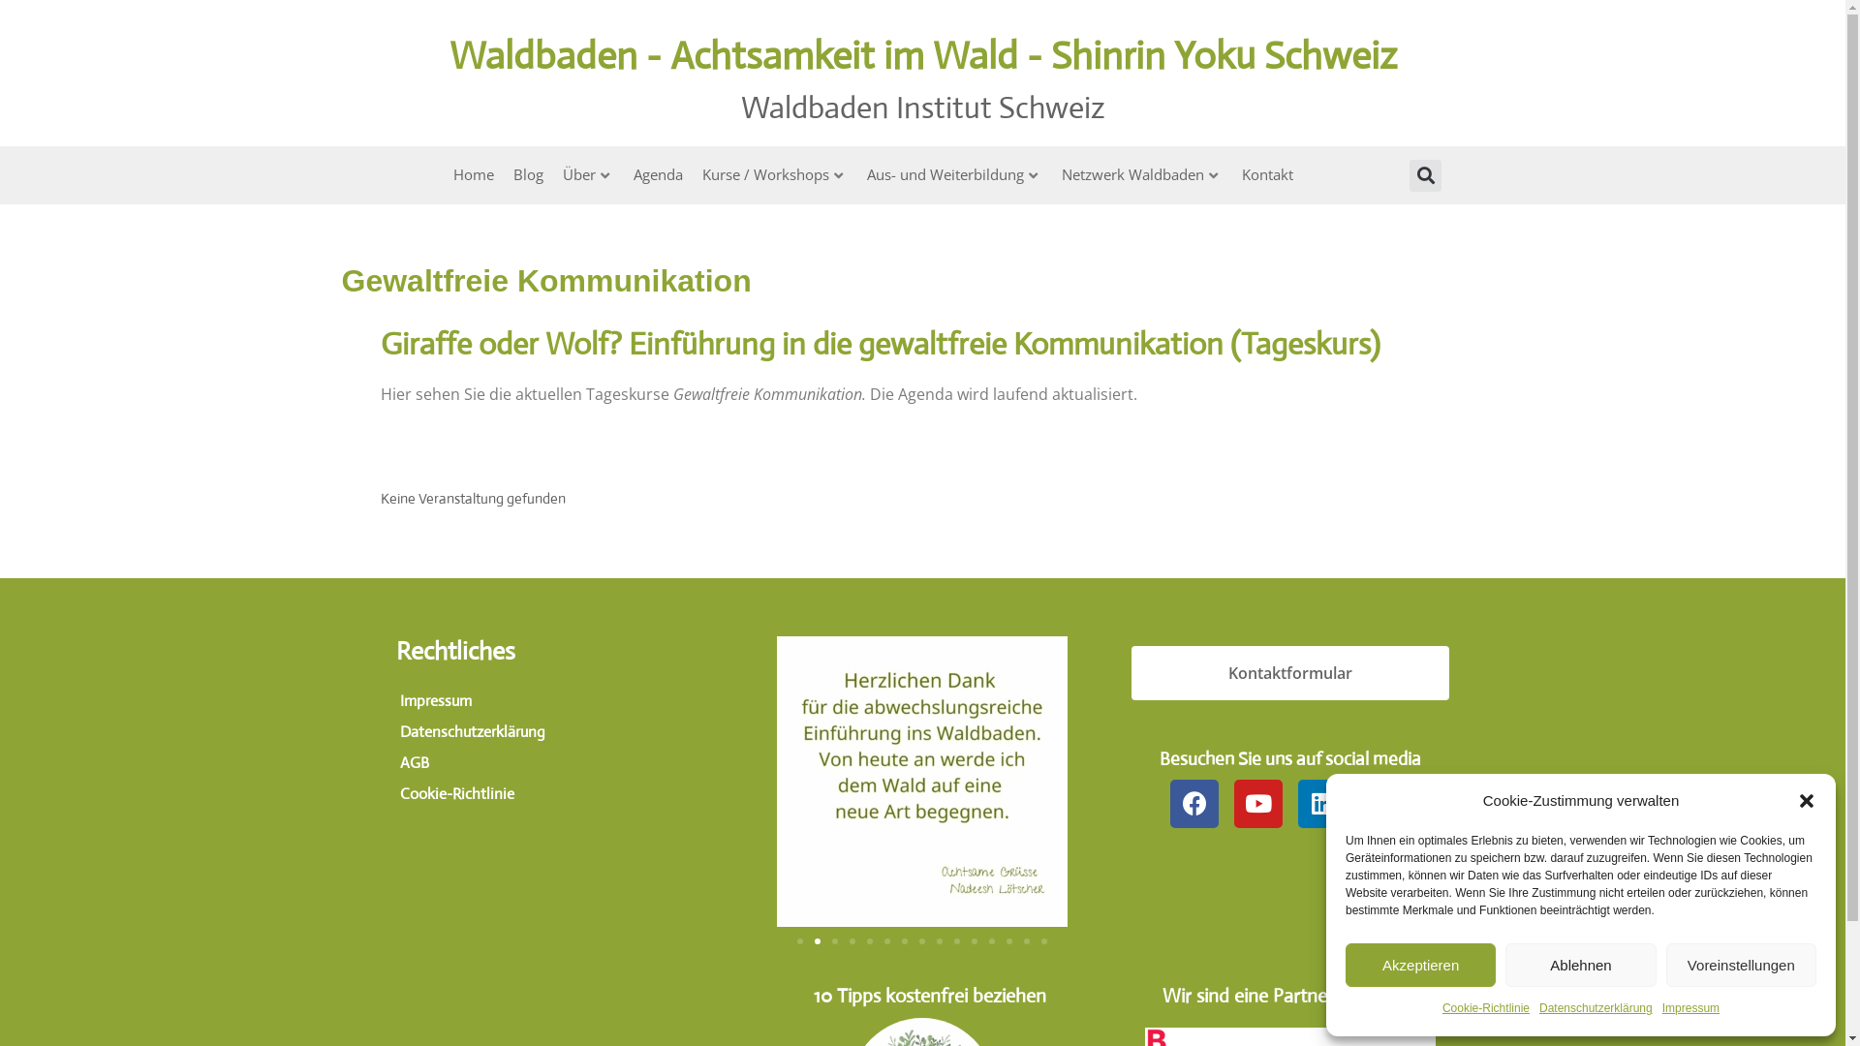  I want to click on Blog, so click(529, 175).